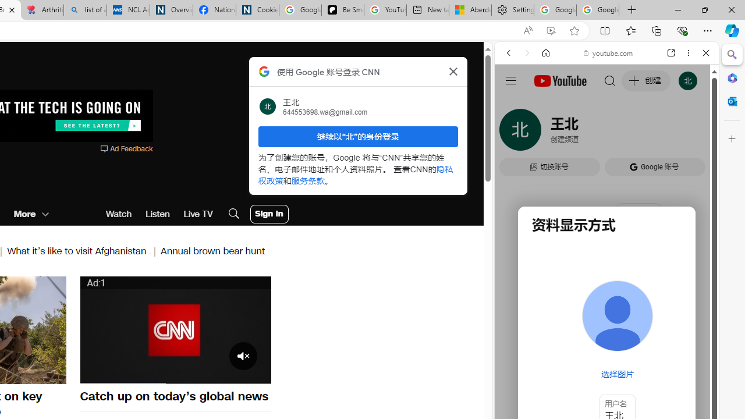 Image resolution: width=745 pixels, height=419 pixels. What do you see at coordinates (119, 214) in the screenshot?
I see `Watch` at bounding box center [119, 214].